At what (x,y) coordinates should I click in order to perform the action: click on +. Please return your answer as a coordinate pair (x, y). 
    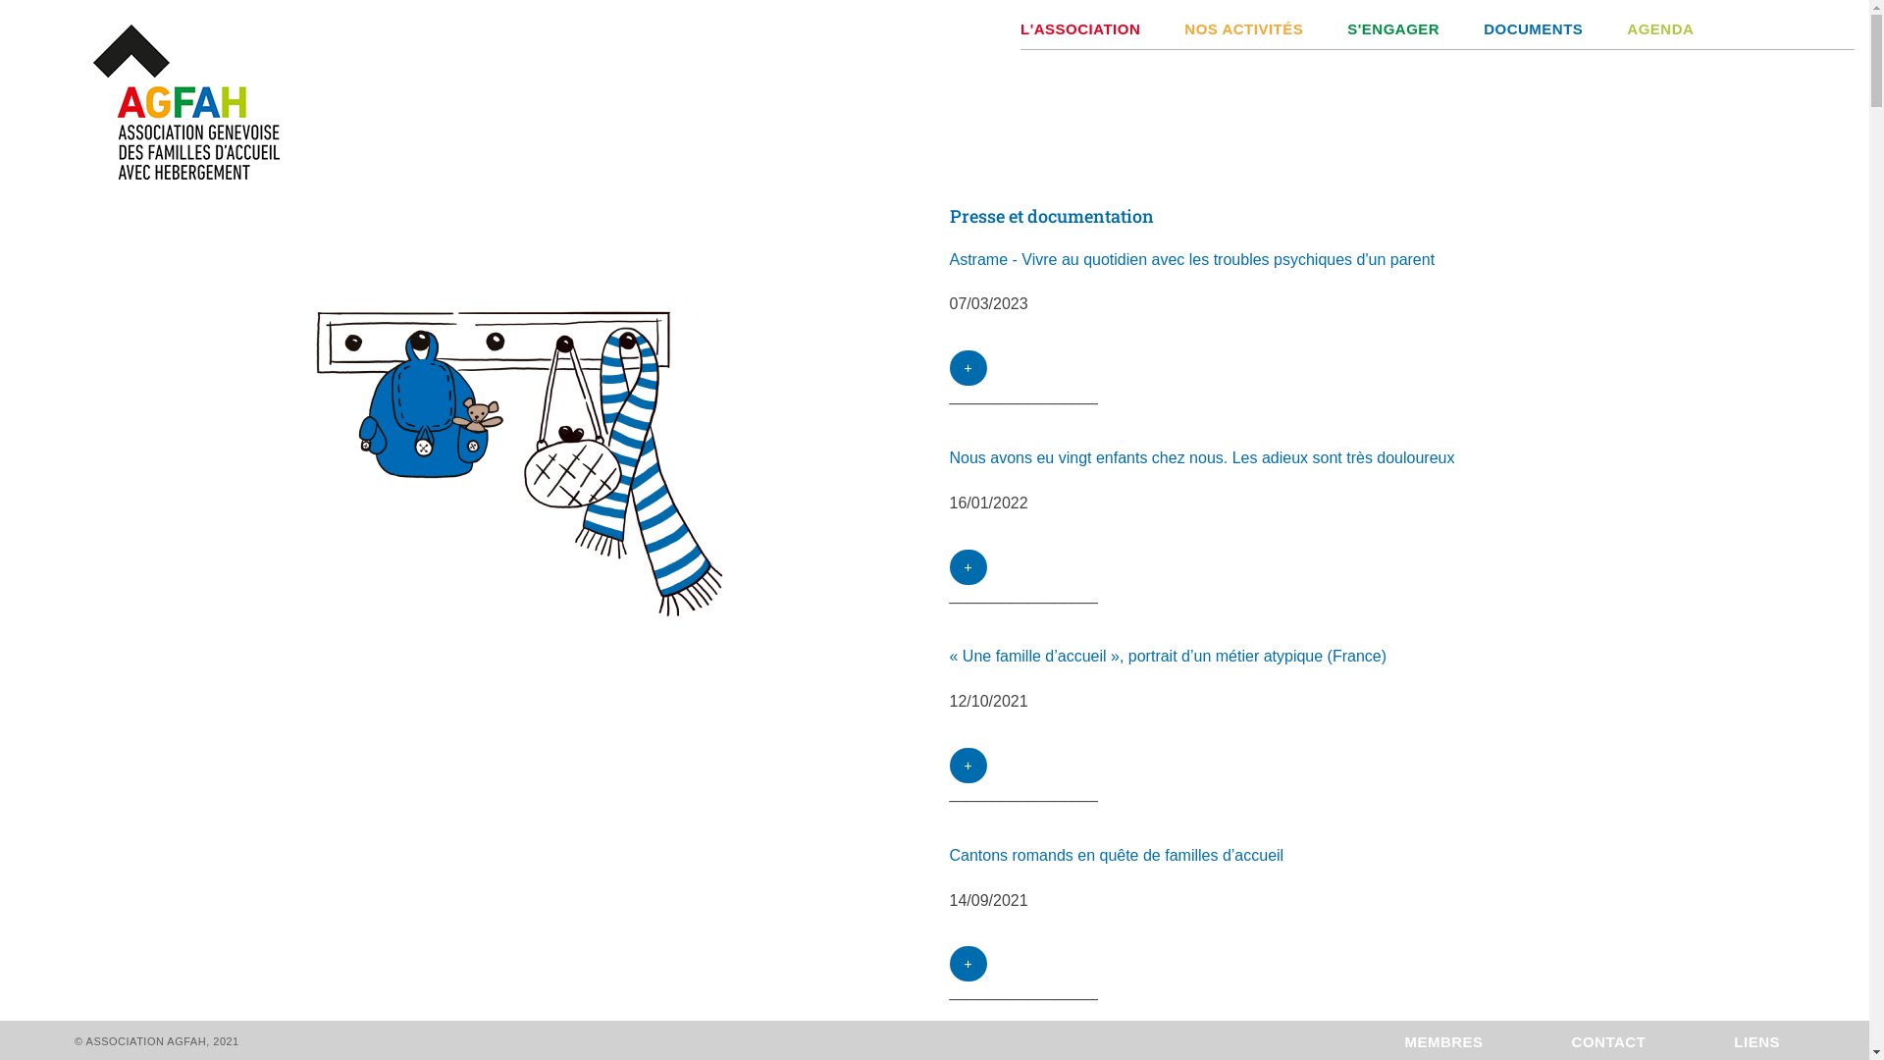
    Looking at the image, I should click on (969, 964).